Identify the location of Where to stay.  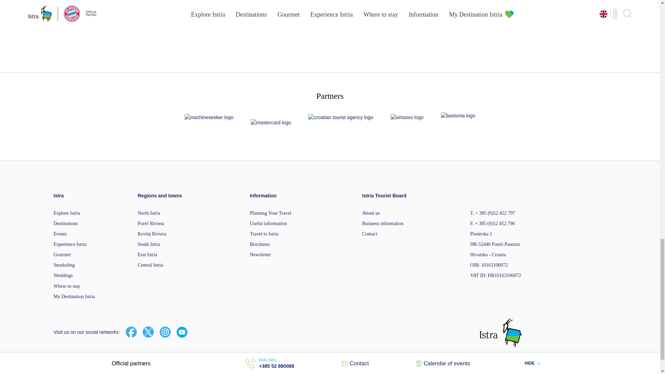
(66, 286).